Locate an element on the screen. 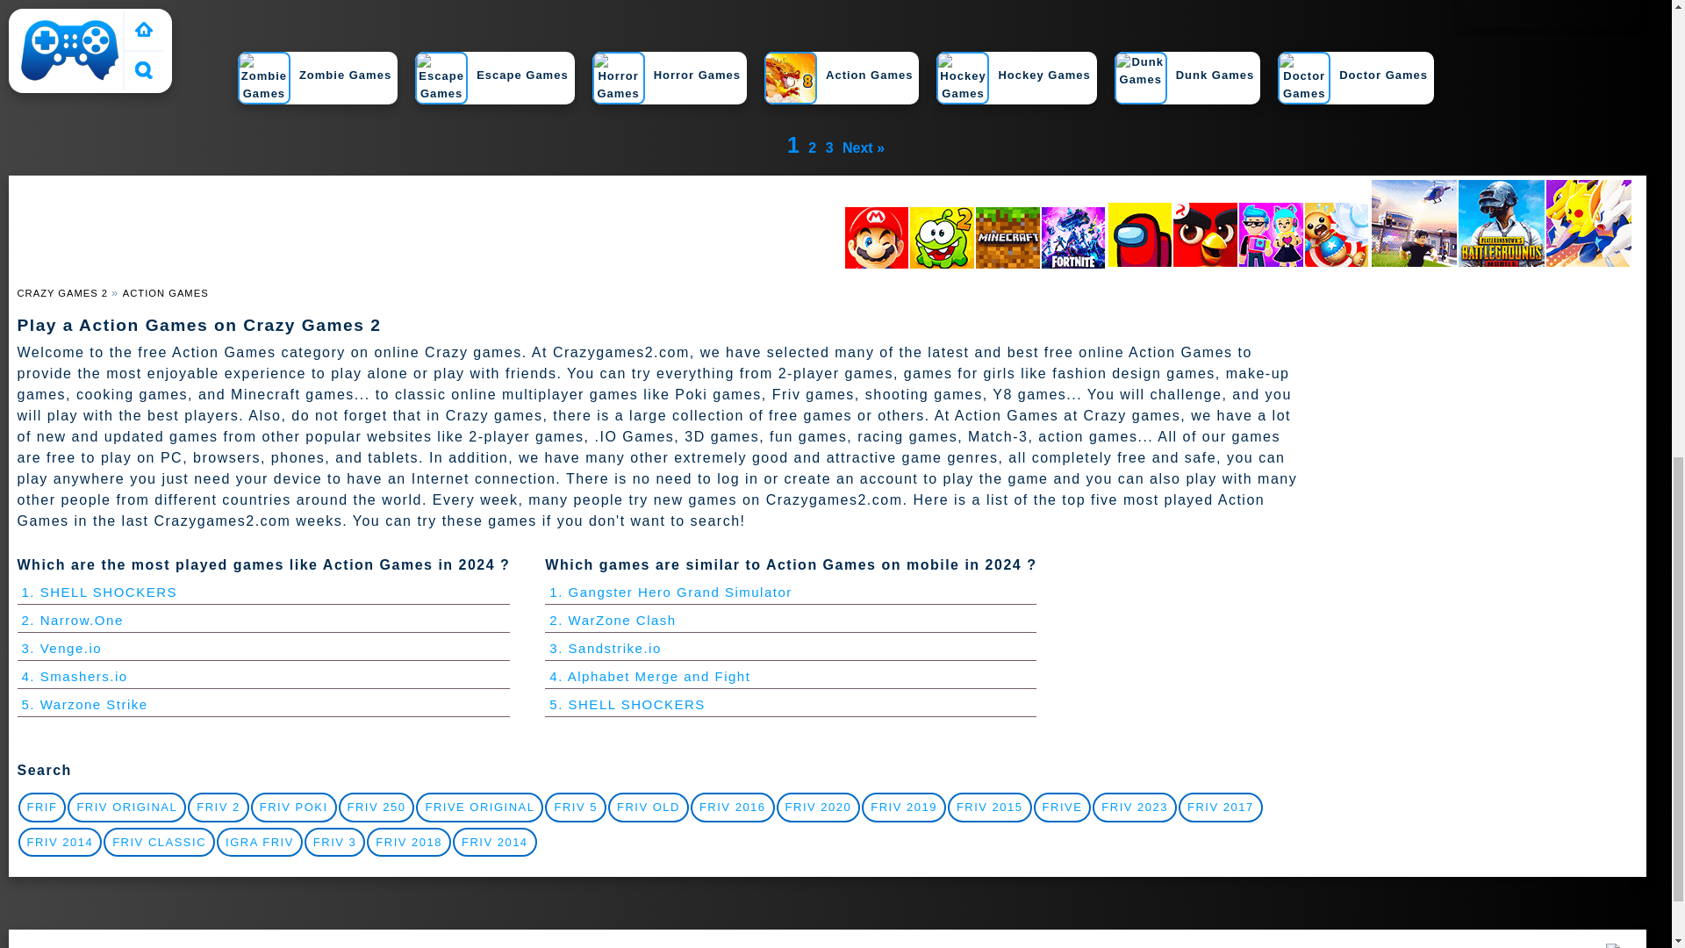  Warzone Strike is located at coordinates (84, 704).